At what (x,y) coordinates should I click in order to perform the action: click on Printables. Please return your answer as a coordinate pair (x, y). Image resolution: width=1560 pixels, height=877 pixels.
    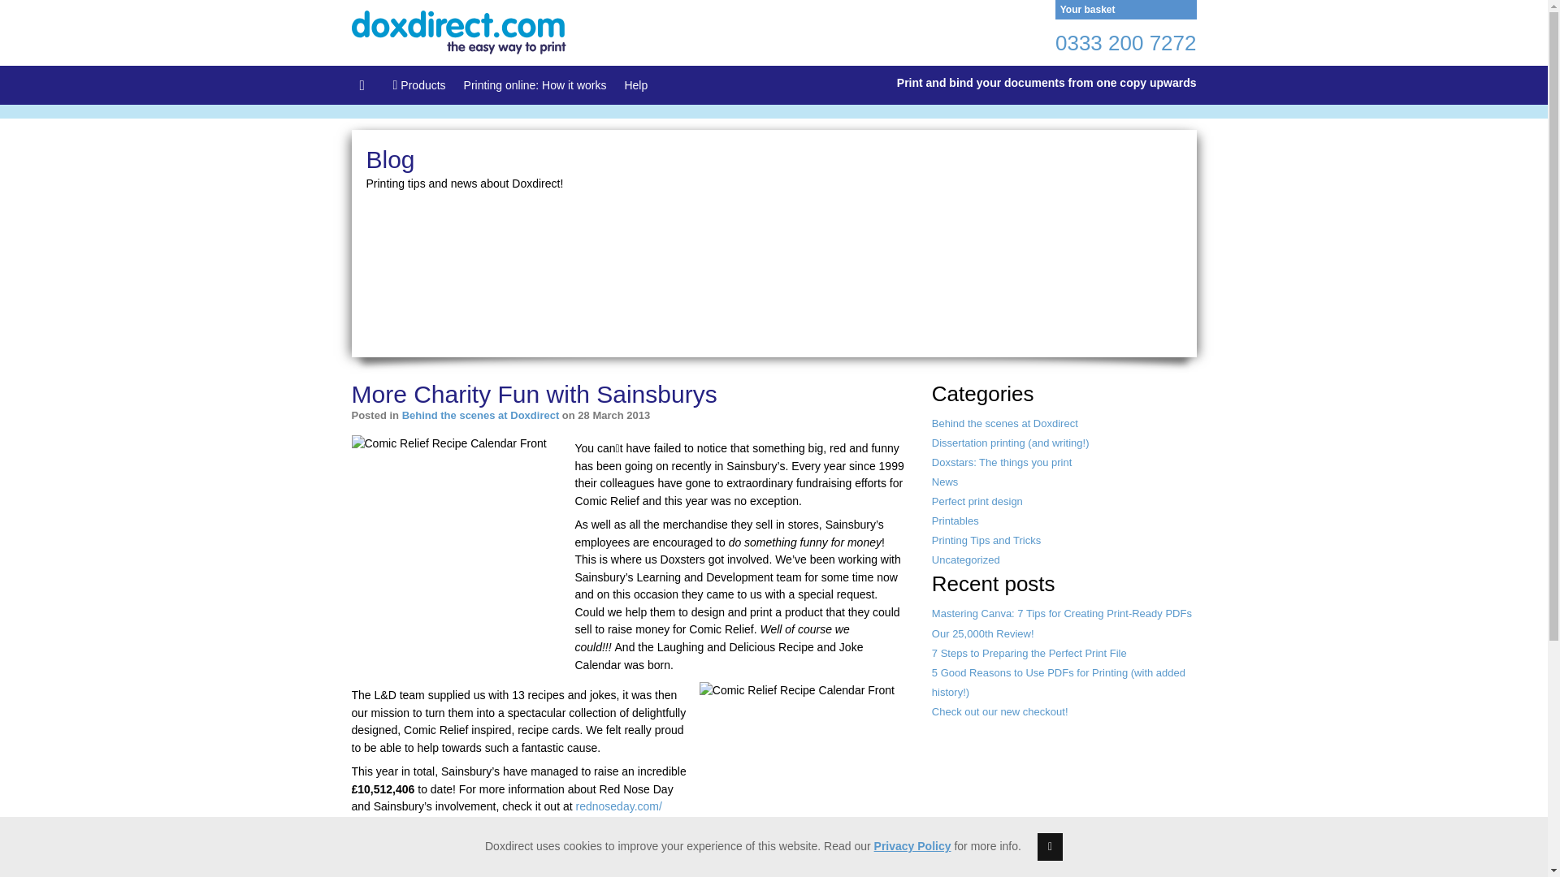
    Looking at the image, I should click on (955, 521).